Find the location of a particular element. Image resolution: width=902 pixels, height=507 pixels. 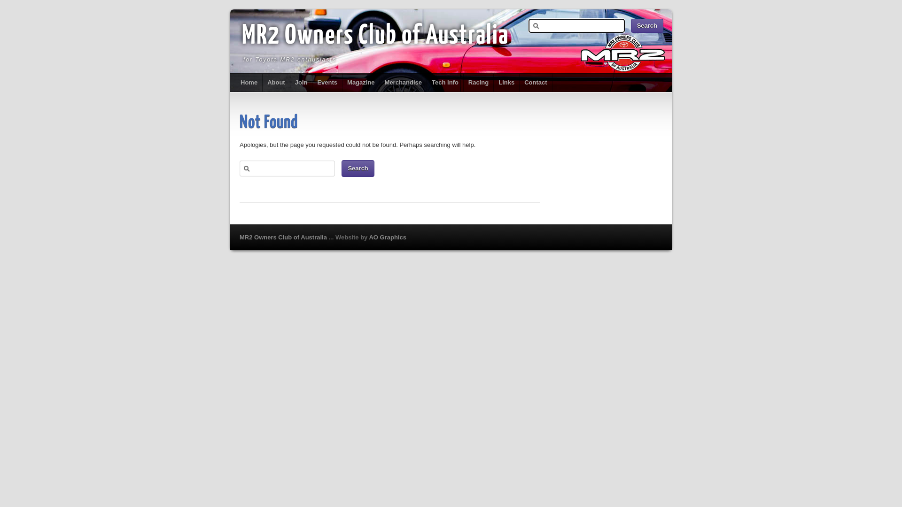

MR2 Owners Club of Australia is located at coordinates (284, 238).